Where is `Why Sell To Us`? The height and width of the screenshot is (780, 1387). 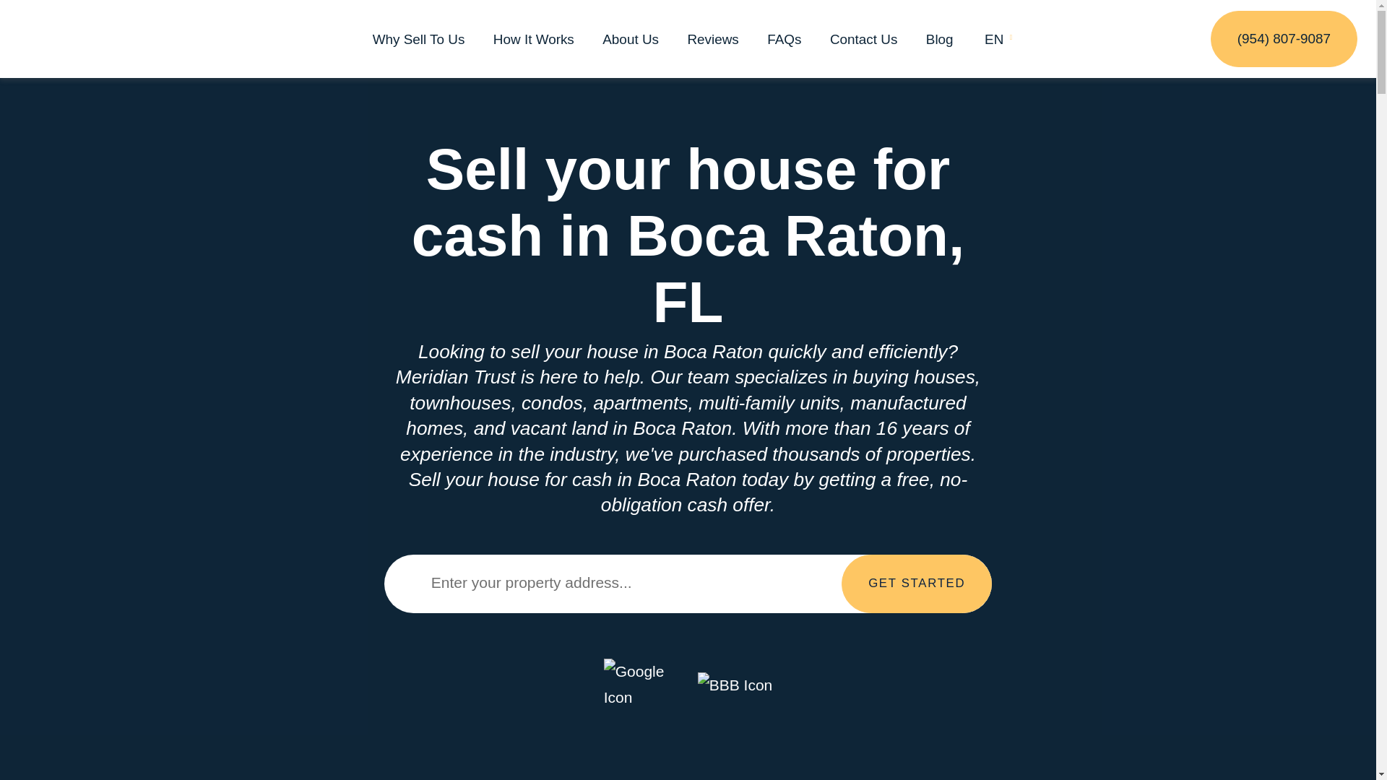
Why Sell To Us is located at coordinates (419, 39).